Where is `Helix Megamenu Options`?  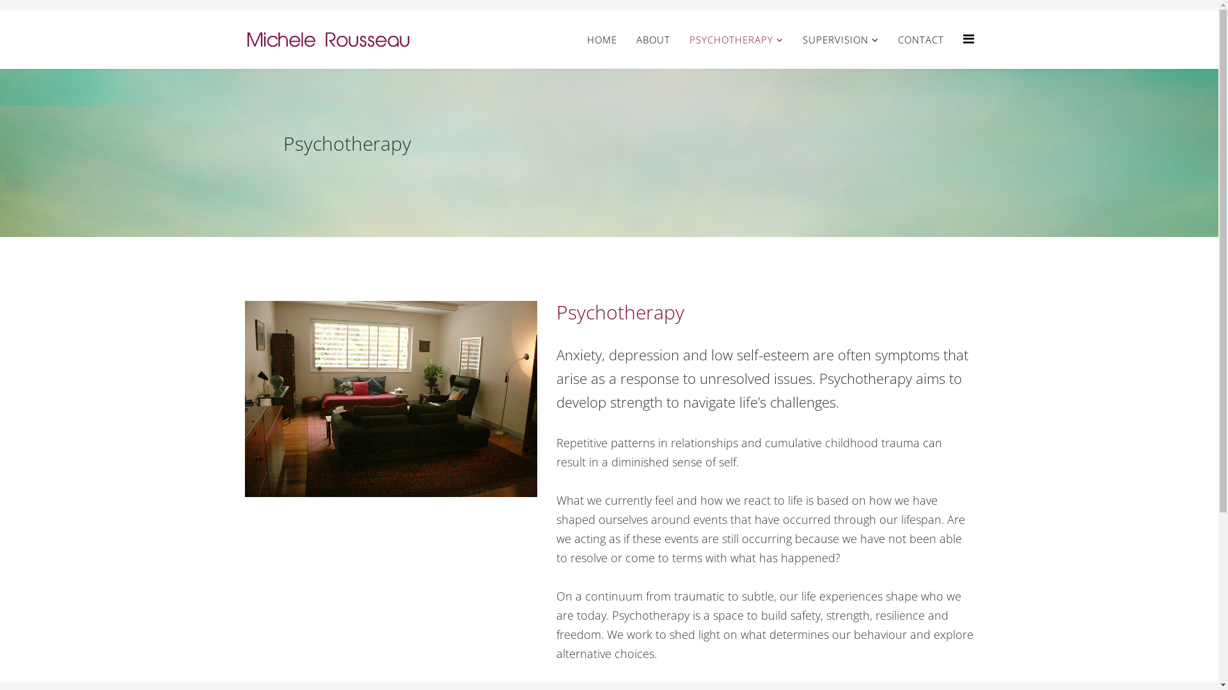 Helix Megamenu Options is located at coordinates (968, 39).